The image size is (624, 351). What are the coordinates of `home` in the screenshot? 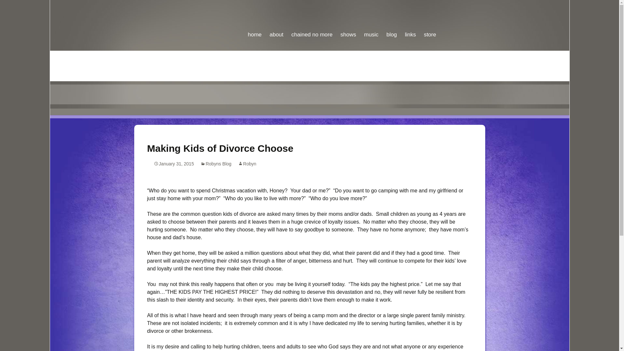 It's located at (254, 20).